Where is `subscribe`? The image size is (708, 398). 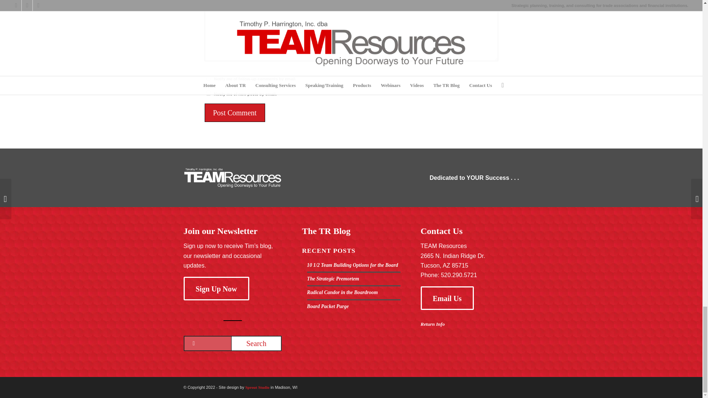
subscribe is located at coordinates (208, 78).